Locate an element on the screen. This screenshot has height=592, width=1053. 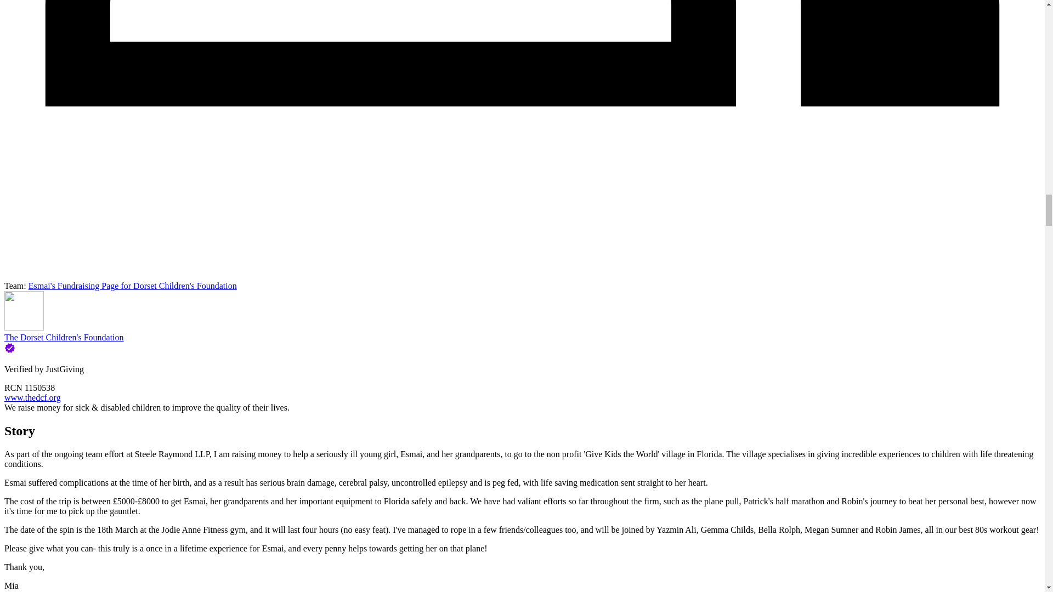
Esmai's Fundraising Page for Dorset Children's Foundation is located at coordinates (133, 286).